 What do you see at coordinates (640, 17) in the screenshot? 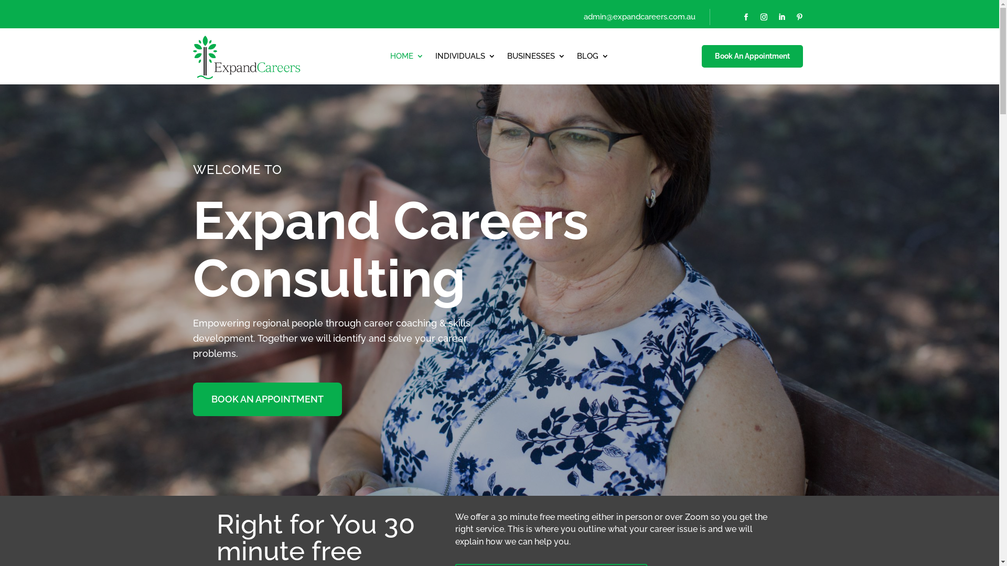
I see `admin@expandcareers.com.au` at bounding box center [640, 17].